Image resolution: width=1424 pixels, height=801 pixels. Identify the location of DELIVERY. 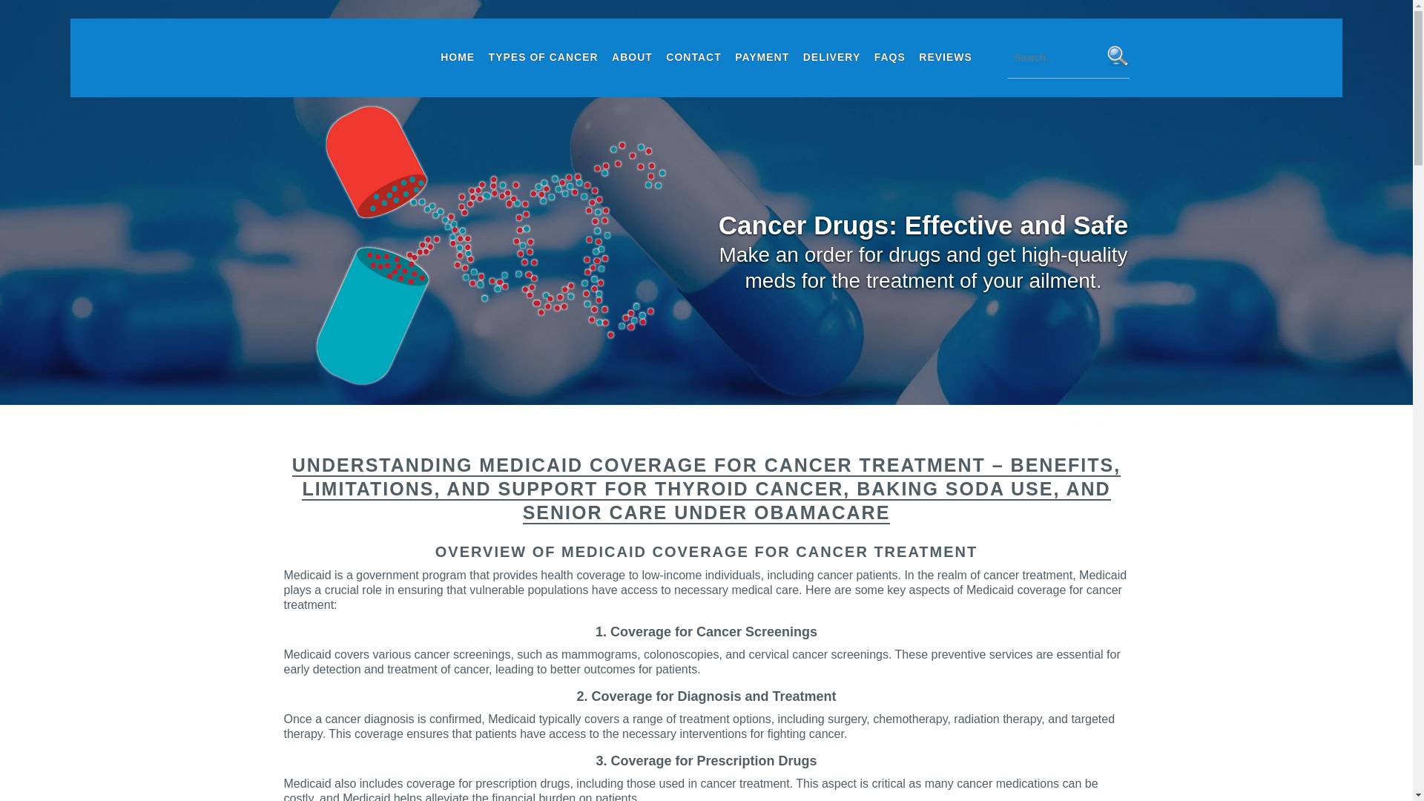
(831, 57).